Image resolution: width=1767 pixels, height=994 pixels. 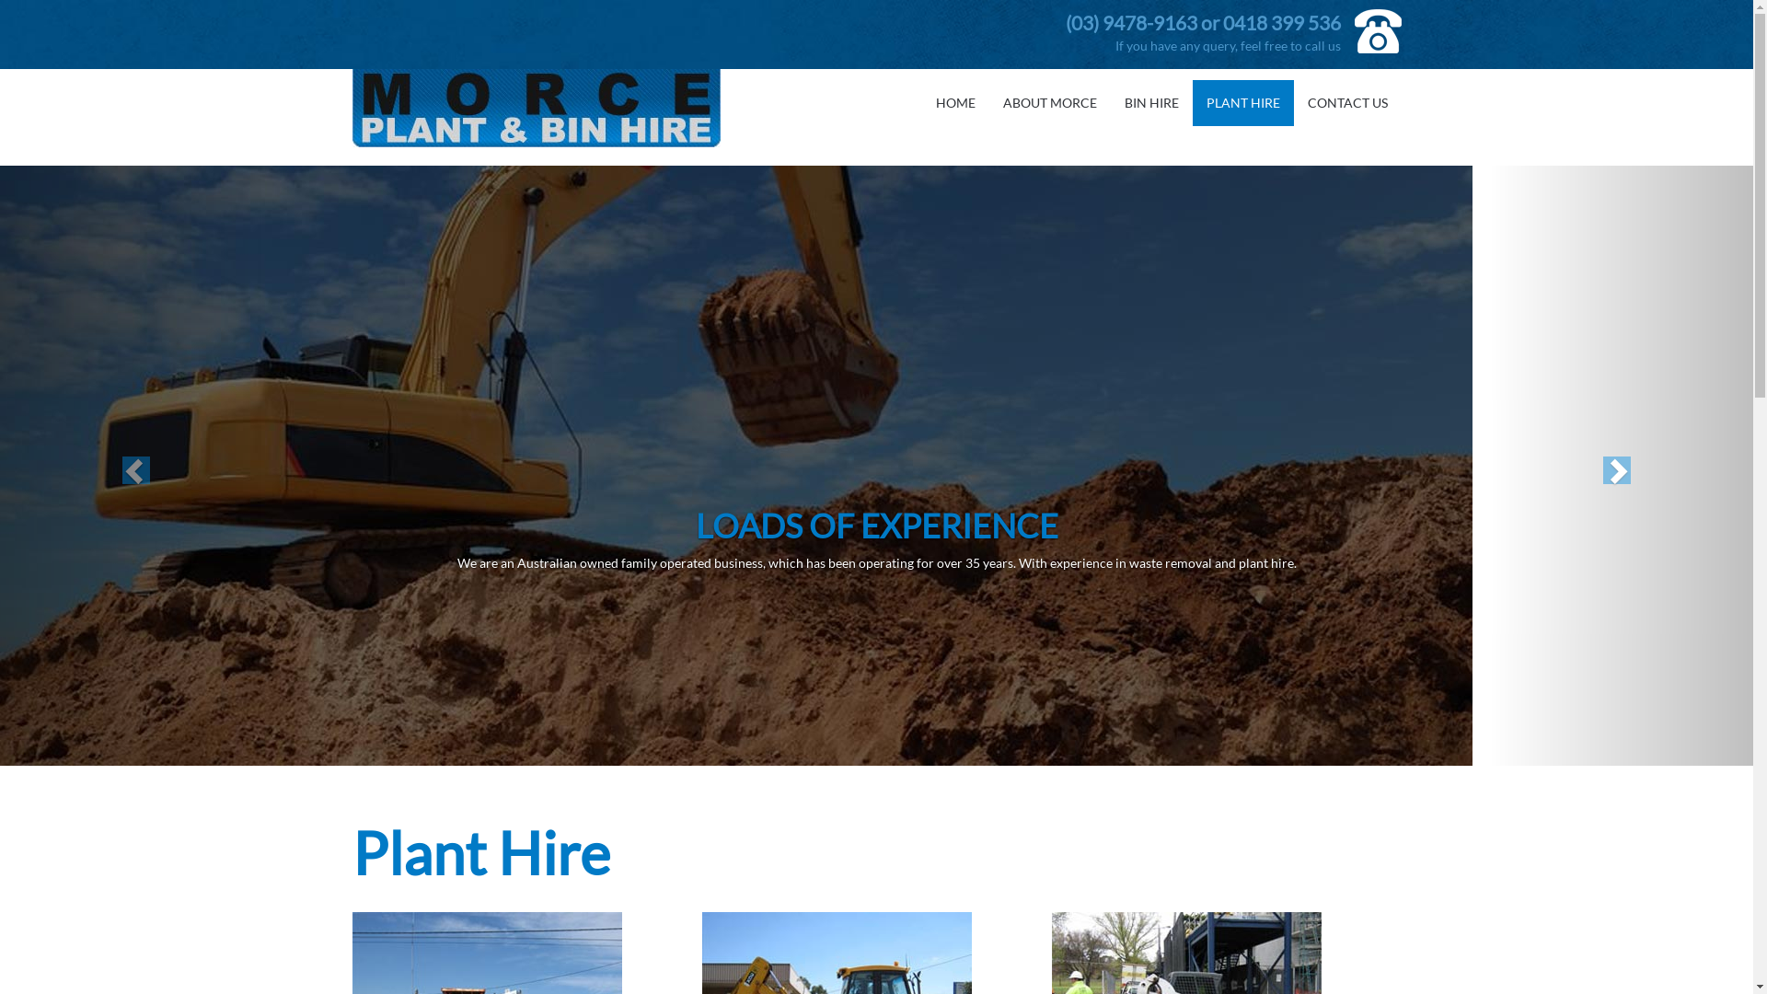 What do you see at coordinates (1150, 103) in the screenshot?
I see `BIN HIRE` at bounding box center [1150, 103].